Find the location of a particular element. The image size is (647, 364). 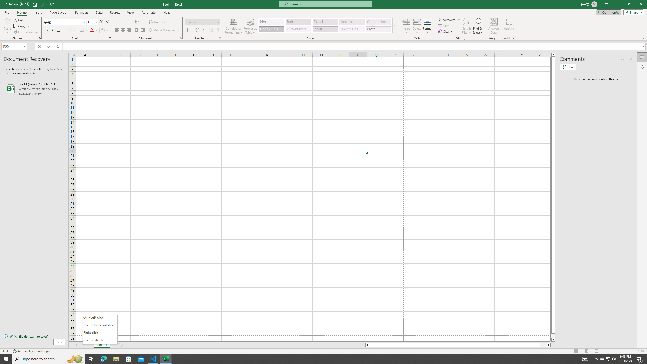

Orientation is located at coordinates (138, 22).